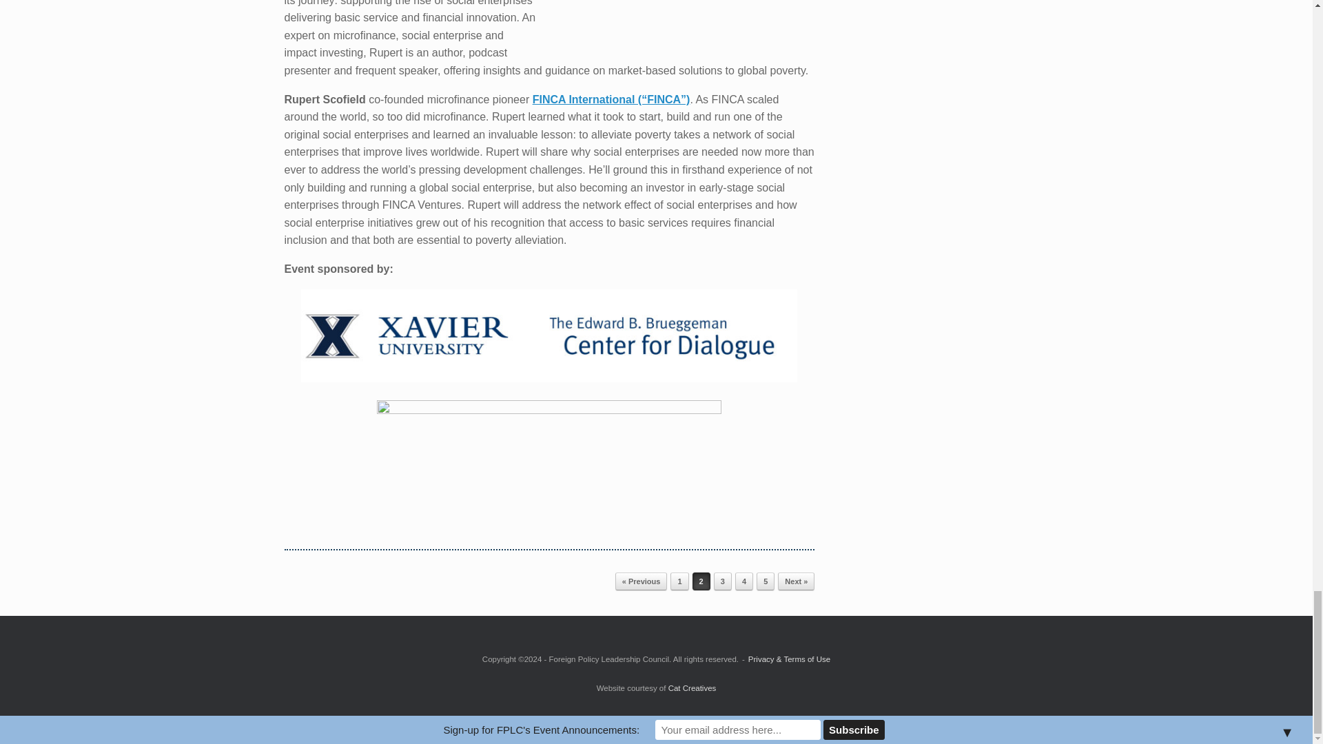 The width and height of the screenshot is (1323, 744). Describe the element at coordinates (765, 581) in the screenshot. I see `5` at that location.